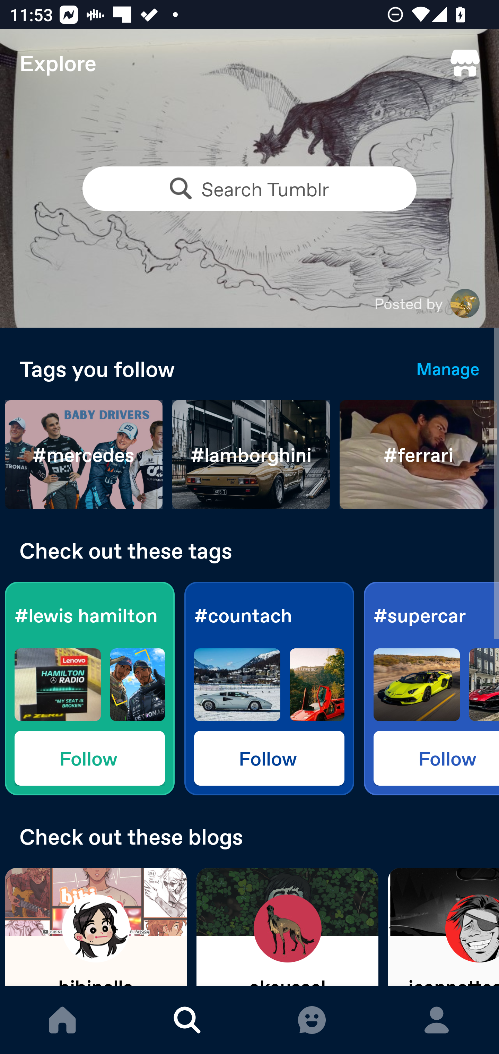 Image resolution: width=499 pixels, height=1054 pixels. Describe the element at coordinates (437, 1020) in the screenshot. I see `ACCOUNT` at that location.